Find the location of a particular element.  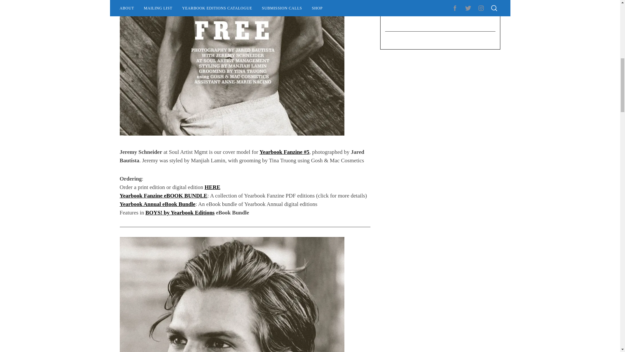

Yearbook Annual eBook Bundle is located at coordinates (158, 204).